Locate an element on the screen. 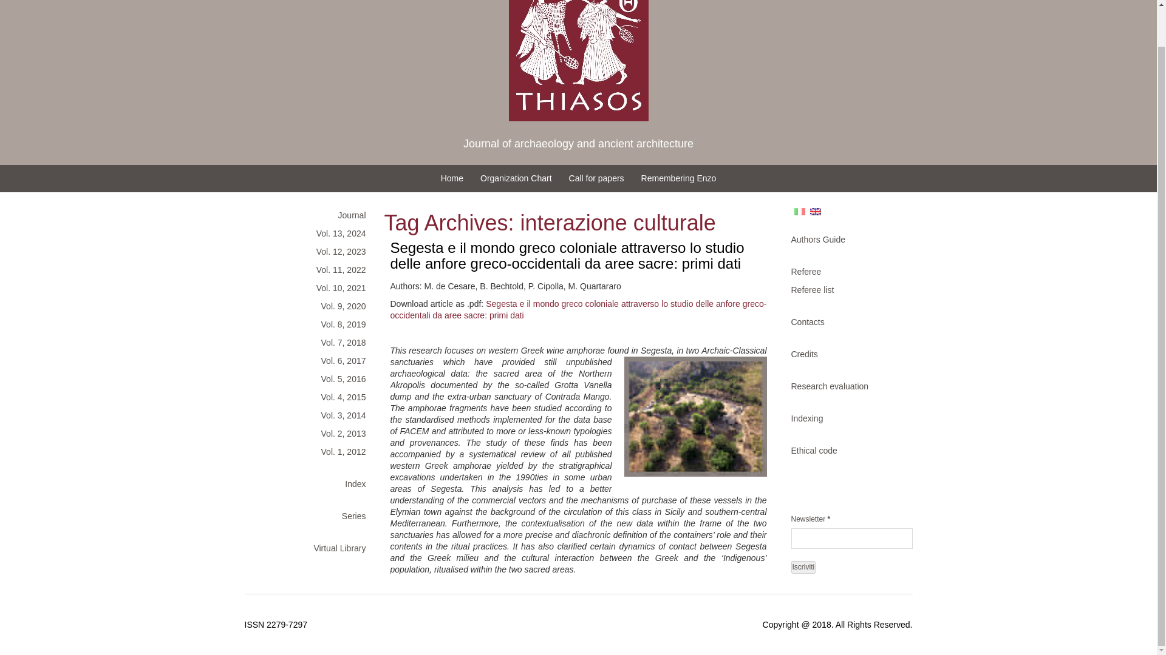 Image resolution: width=1166 pixels, height=655 pixels. Vol. 7, 2018 is located at coordinates (311, 342).